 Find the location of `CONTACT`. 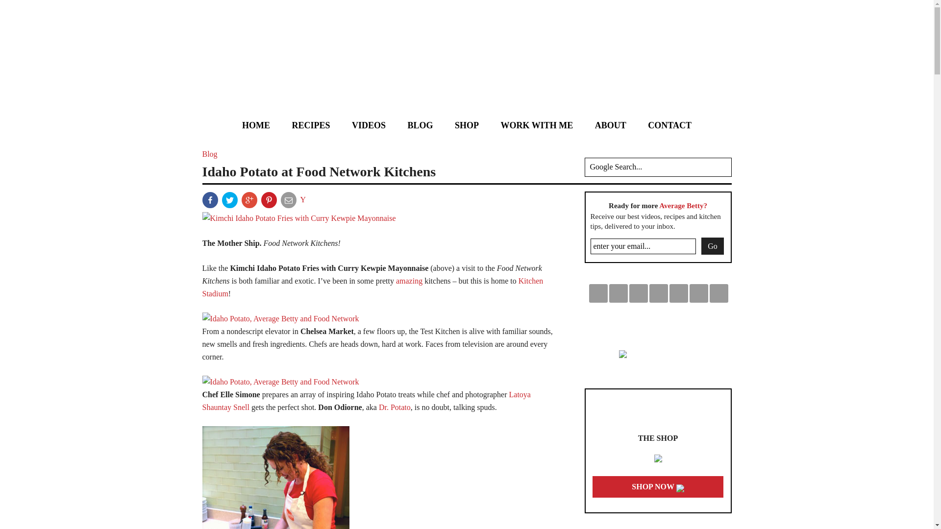

CONTACT is located at coordinates (669, 125).